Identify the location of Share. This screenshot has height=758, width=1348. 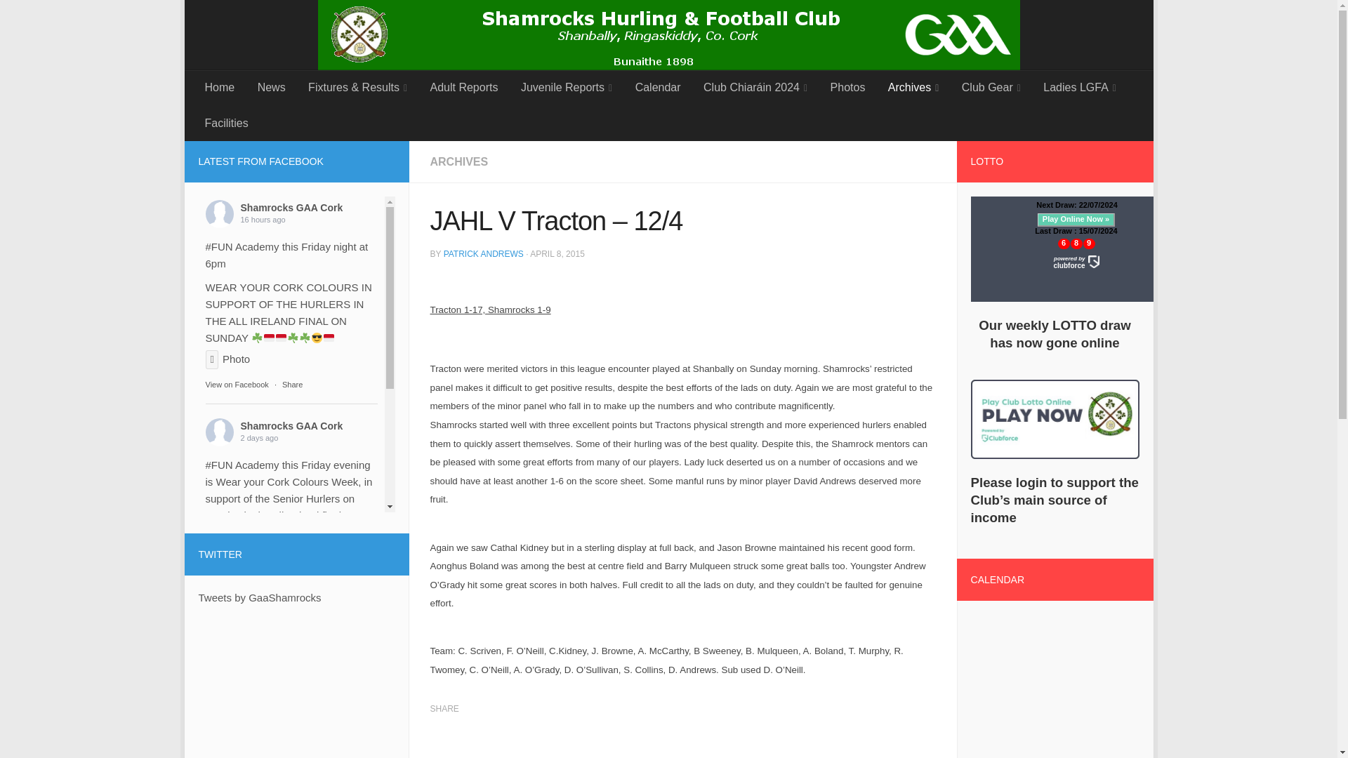
(292, 561).